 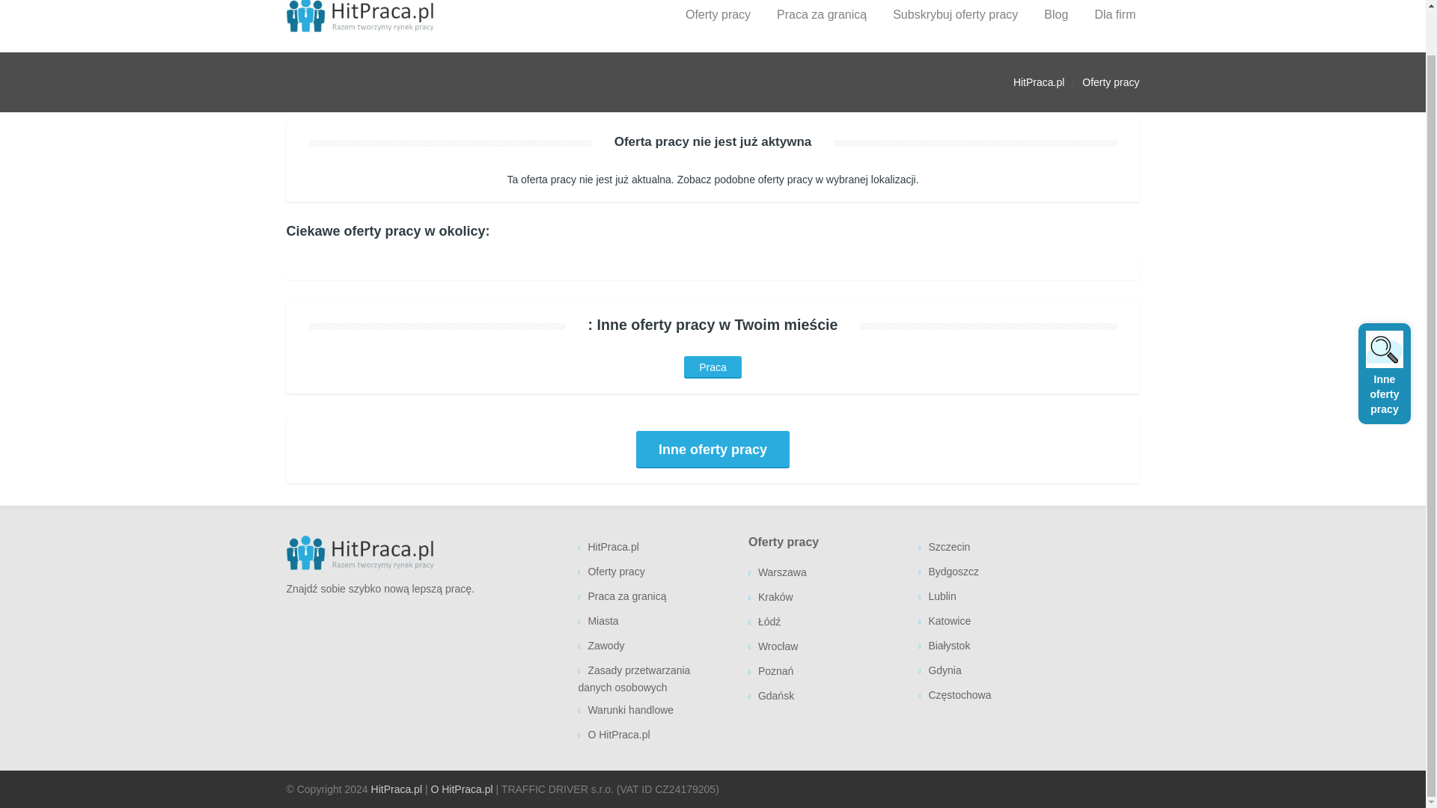 I want to click on HitPraca.pl - oferty pracy, so click(x=362, y=13).